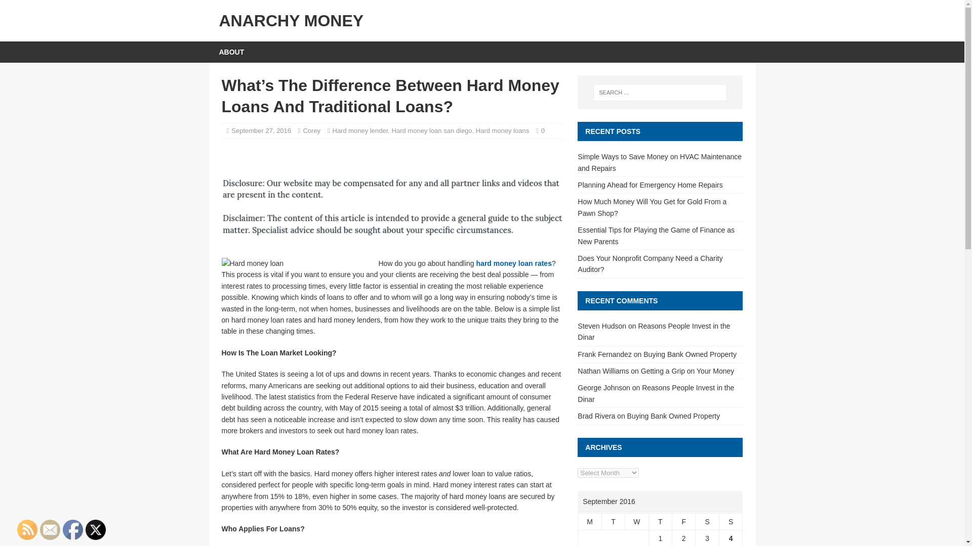 The width and height of the screenshot is (972, 546). What do you see at coordinates (604, 354) in the screenshot?
I see `Frank Fernandez` at bounding box center [604, 354].